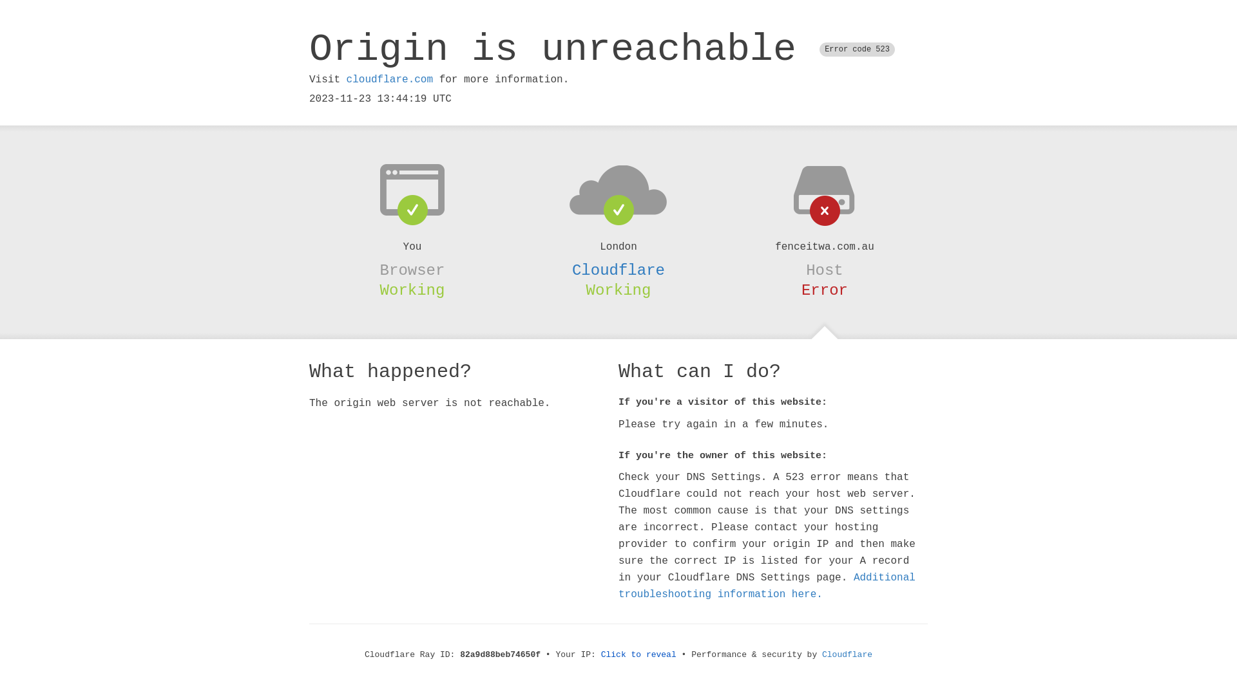 This screenshot has width=1237, height=695. Describe the element at coordinates (390, 80) in the screenshot. I see `cloudflare.com` at that location.